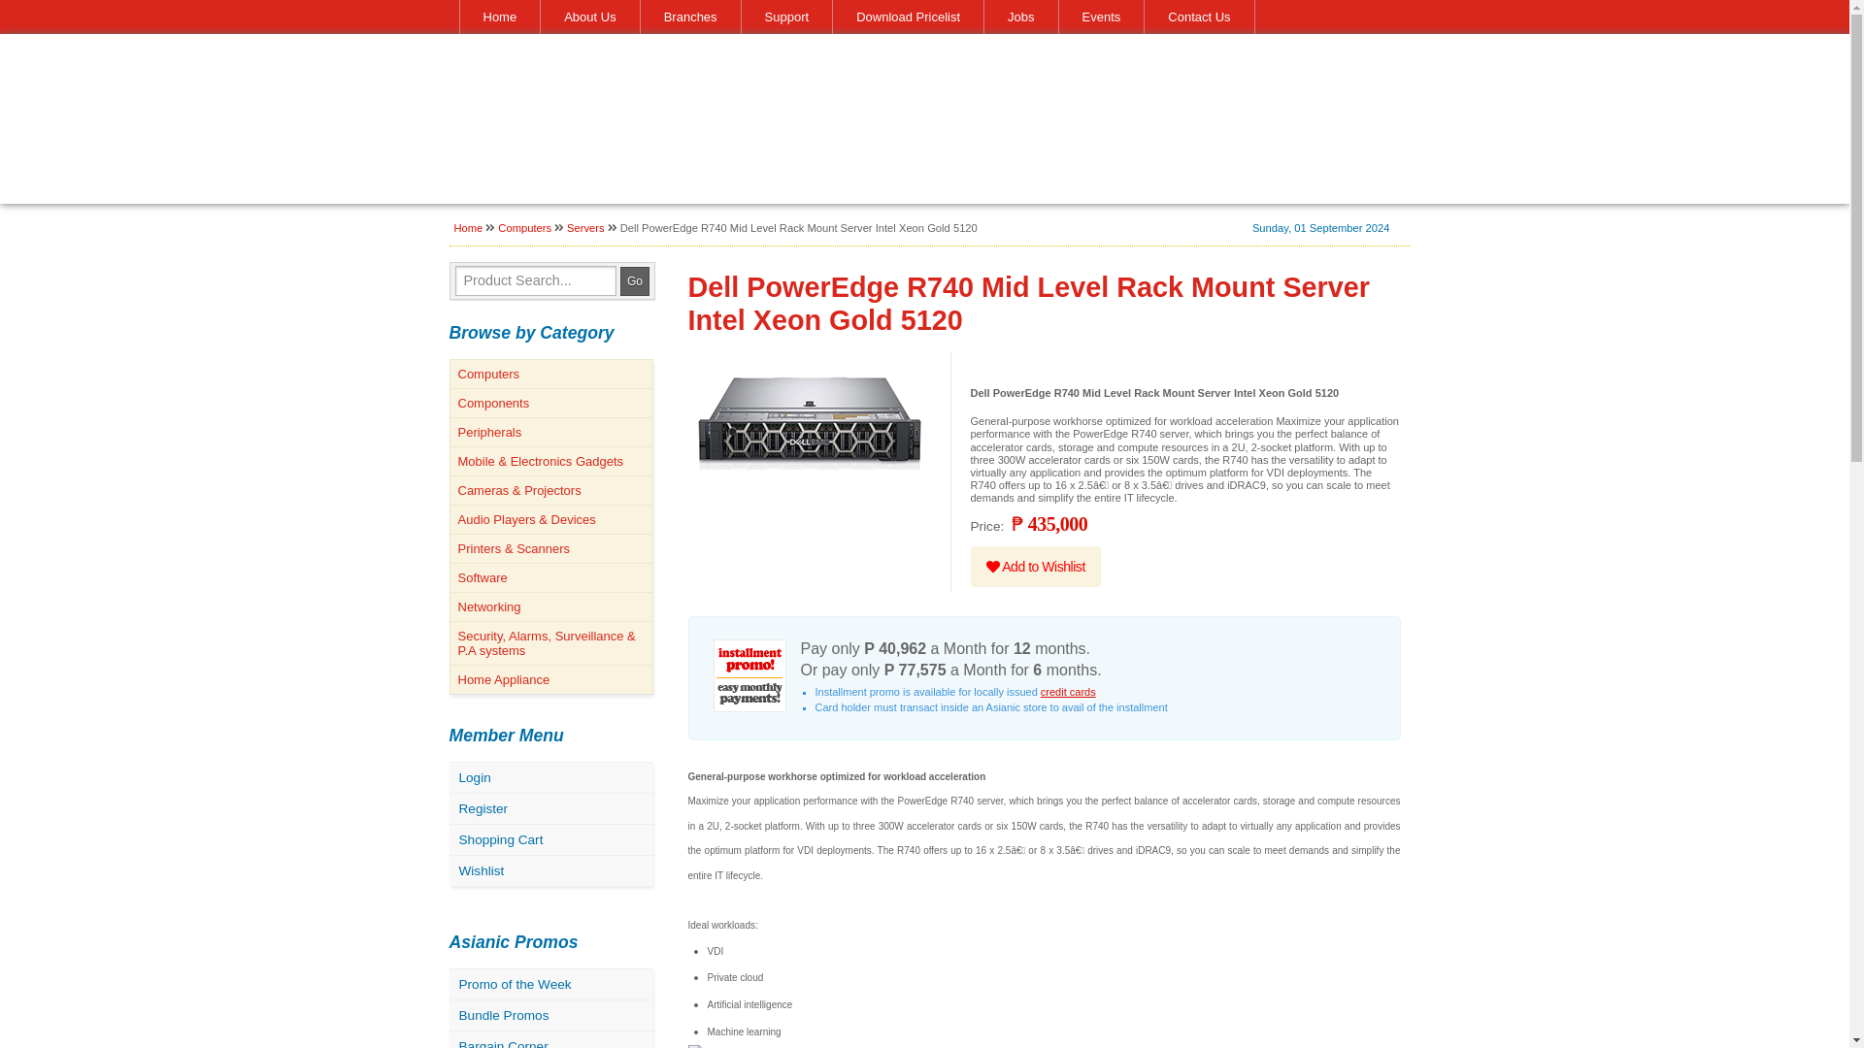 Image resolution: width=1864 pixels, height=1048 pixels. I want to click on Events, so click(1101, 16).